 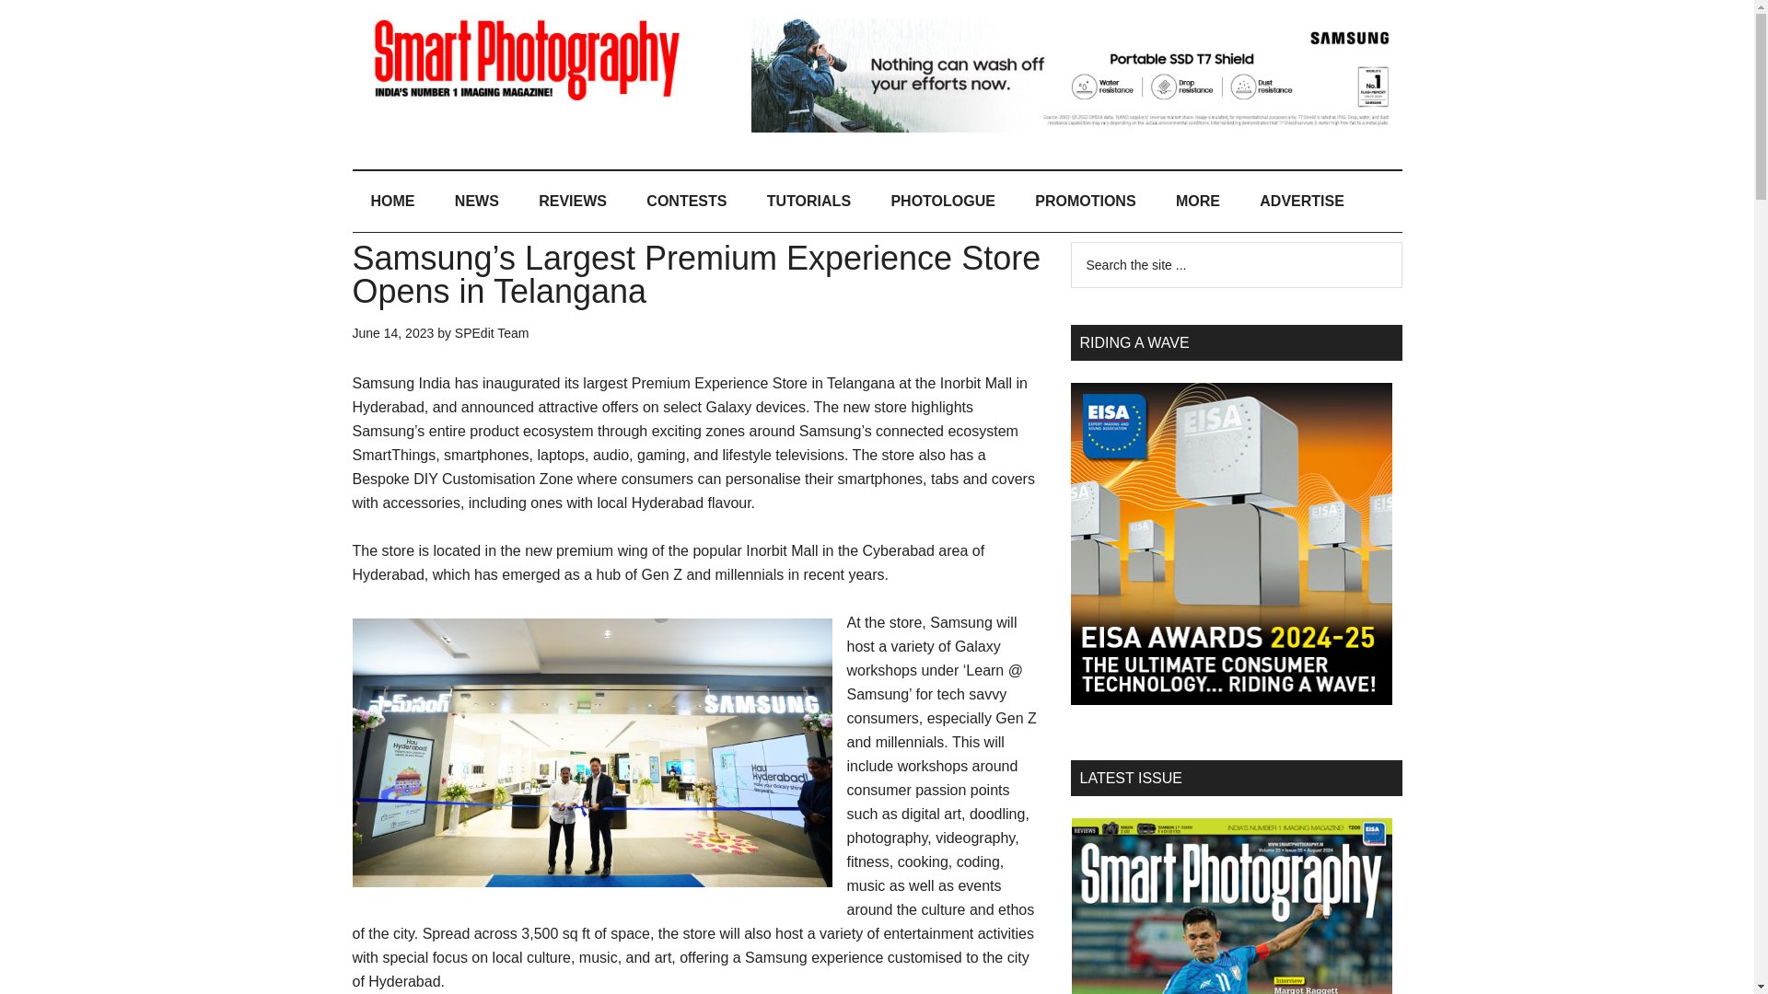 What do you see at coordinates (392, 201) in the screenshot?
I see `HOME` at bounding box center [392, 201].